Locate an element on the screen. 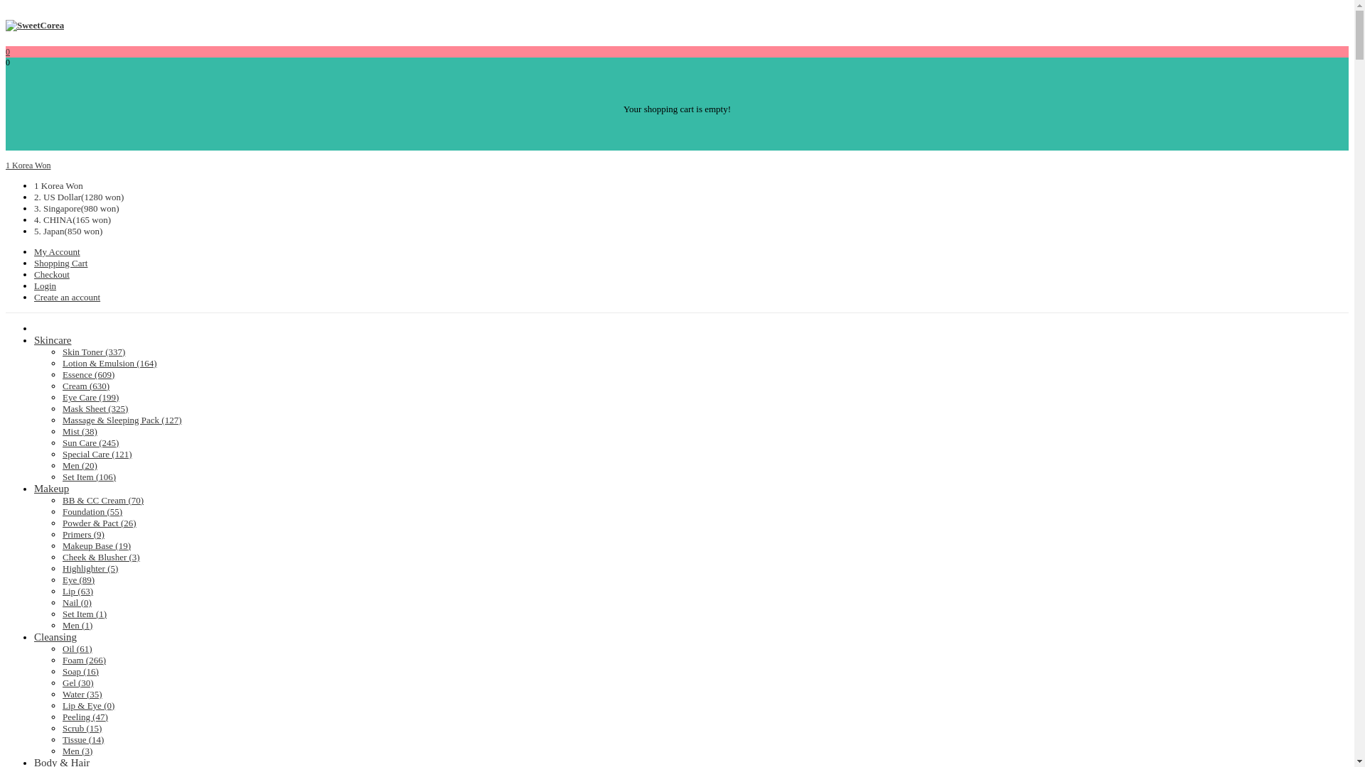 This screenshot has height=767, width=1365. 1 Korea Won is located at coordinates (28, 165).